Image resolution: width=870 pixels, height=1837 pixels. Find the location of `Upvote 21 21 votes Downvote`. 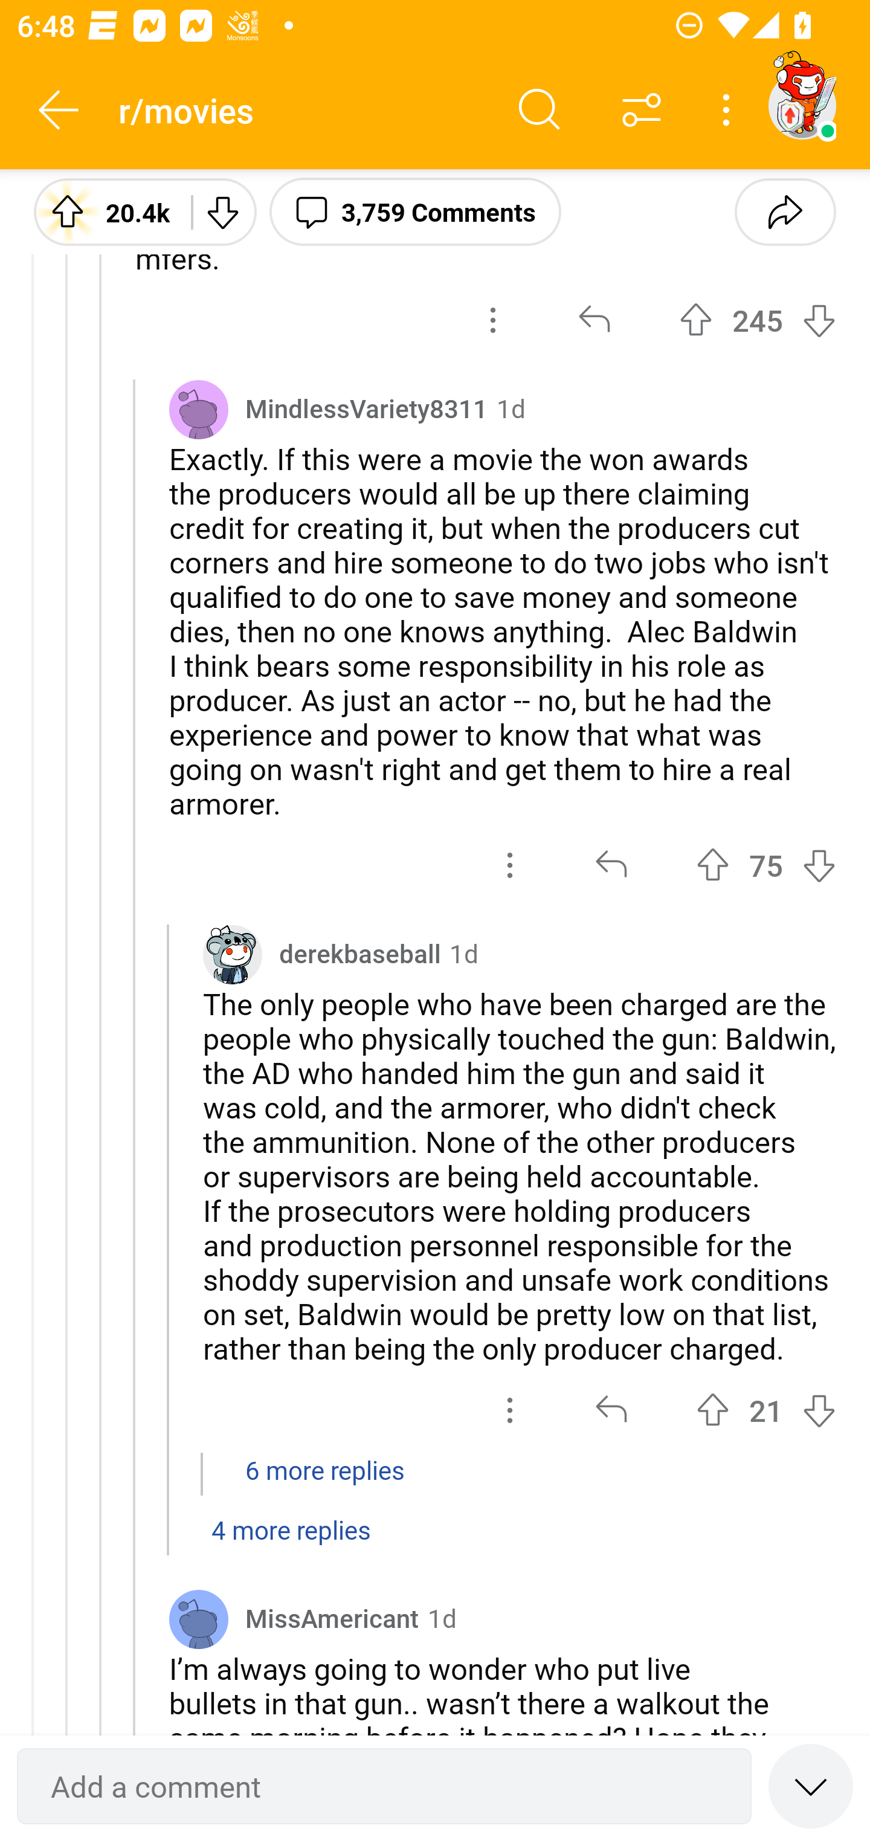

Upvote 21 21 votes Downvote is located at coordinates (766, 1410).